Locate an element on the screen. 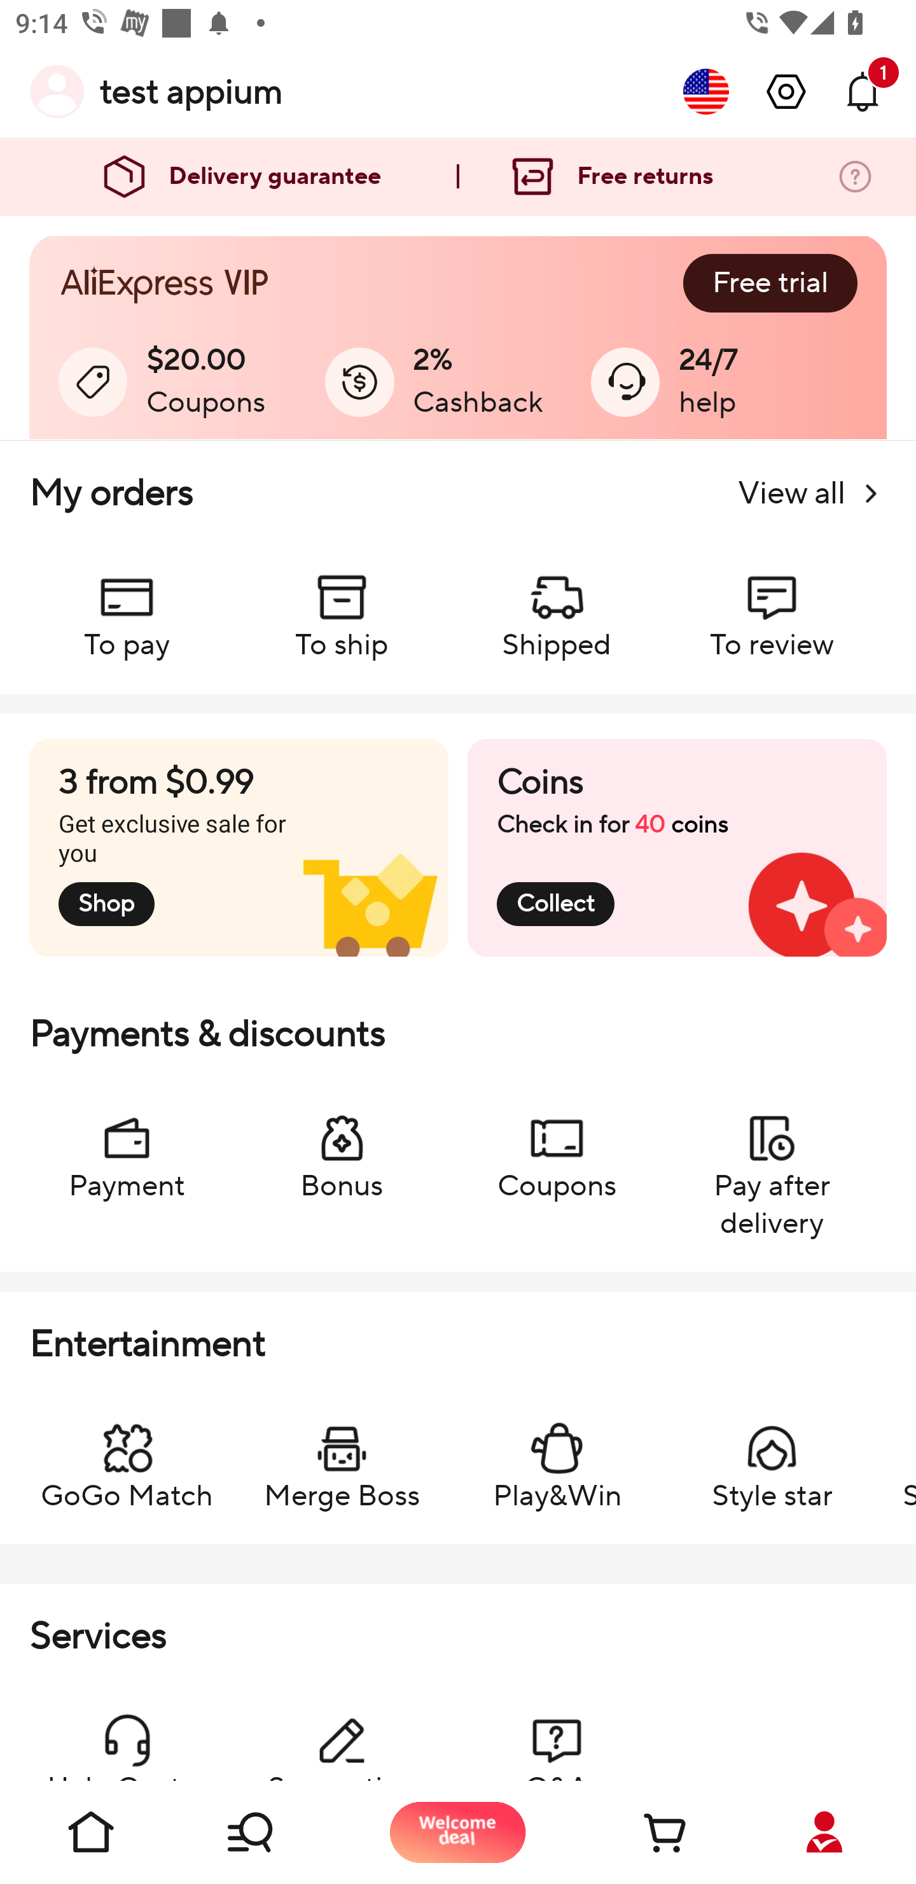 The image size is (916, 1884).  is located at coordinates (786, 91).